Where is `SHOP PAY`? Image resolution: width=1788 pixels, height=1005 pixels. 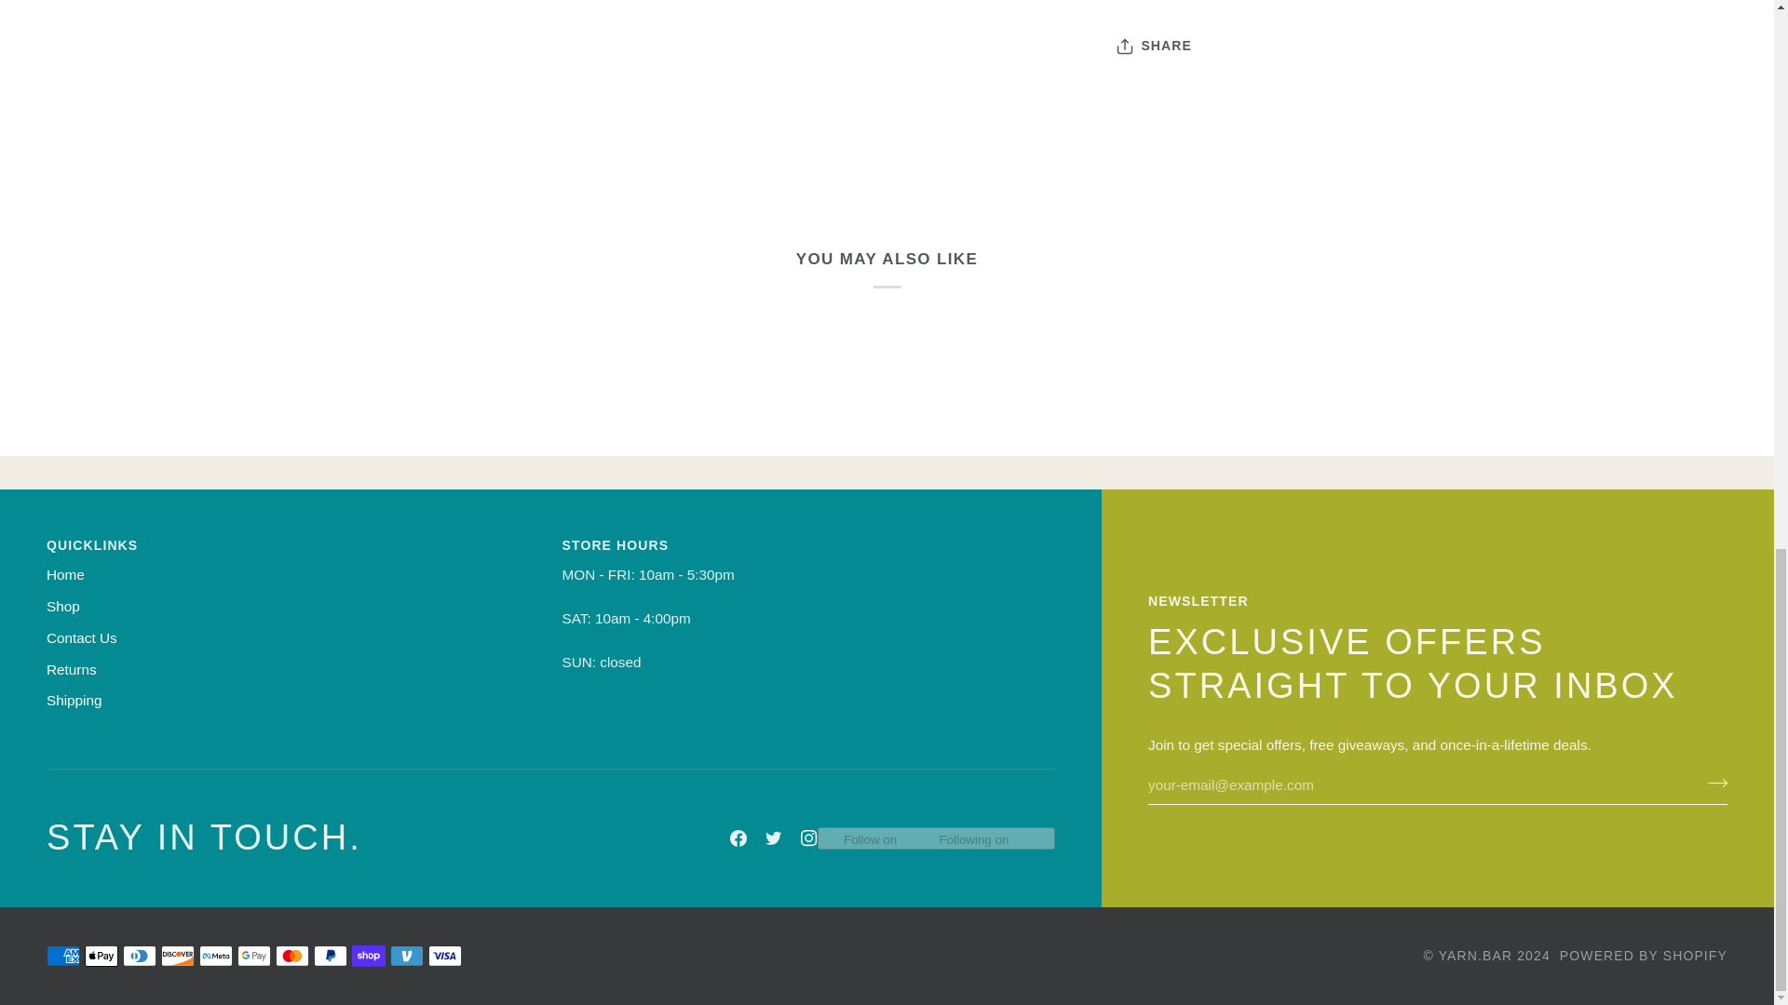 SHOP PAY is located at coordinates (369, 956).